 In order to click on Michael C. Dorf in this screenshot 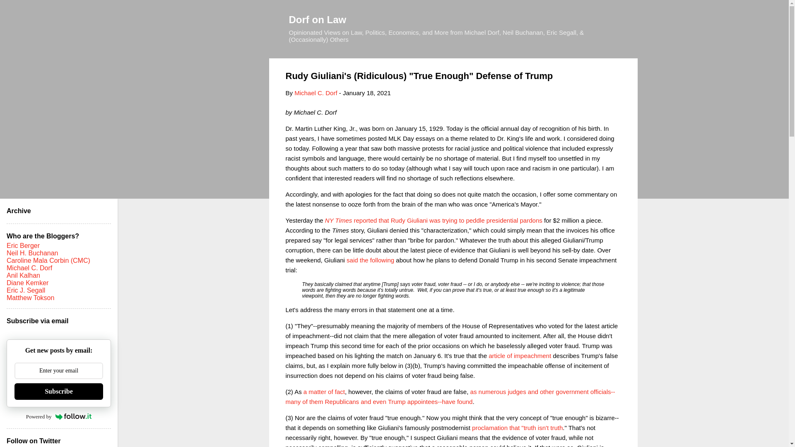, I will do `click(316, 93)`.